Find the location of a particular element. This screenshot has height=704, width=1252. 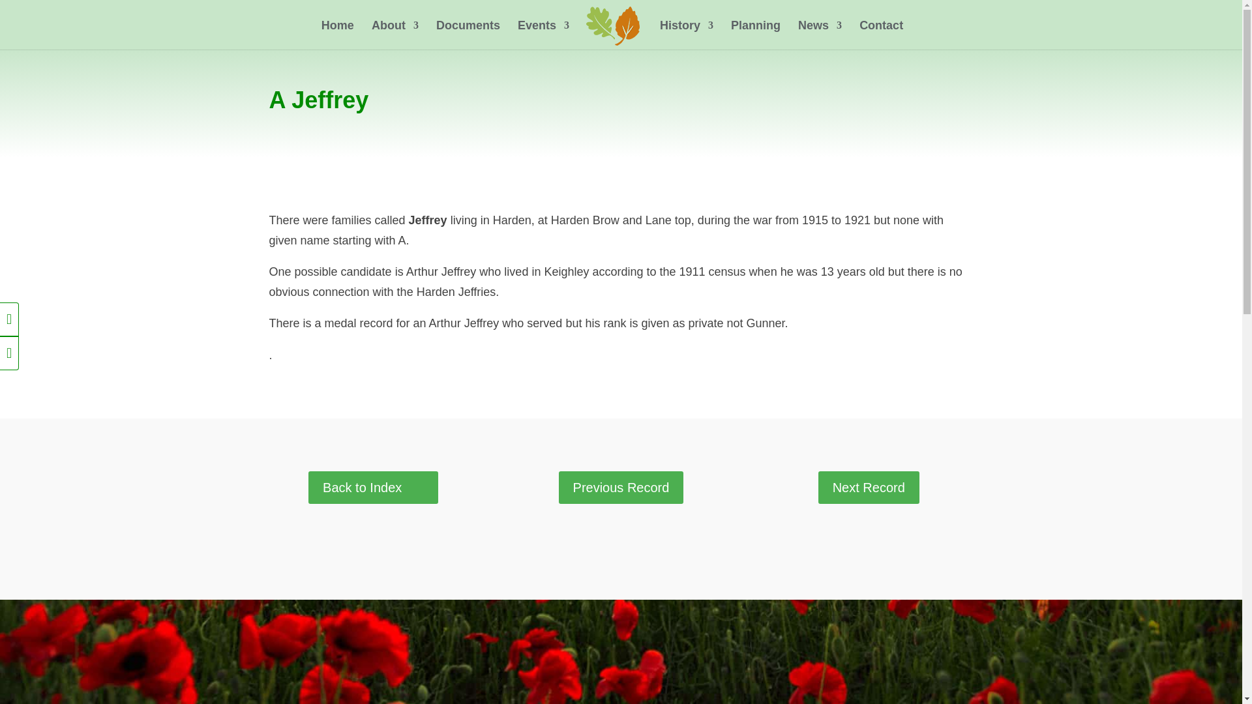

Home is located at coordinates (338, 35).